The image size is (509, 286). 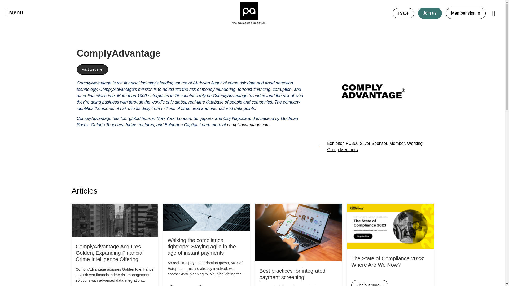 What do you see at coordinates (397, 143) in the screenshot?
I see `Member` at bounding box center [397, 143].